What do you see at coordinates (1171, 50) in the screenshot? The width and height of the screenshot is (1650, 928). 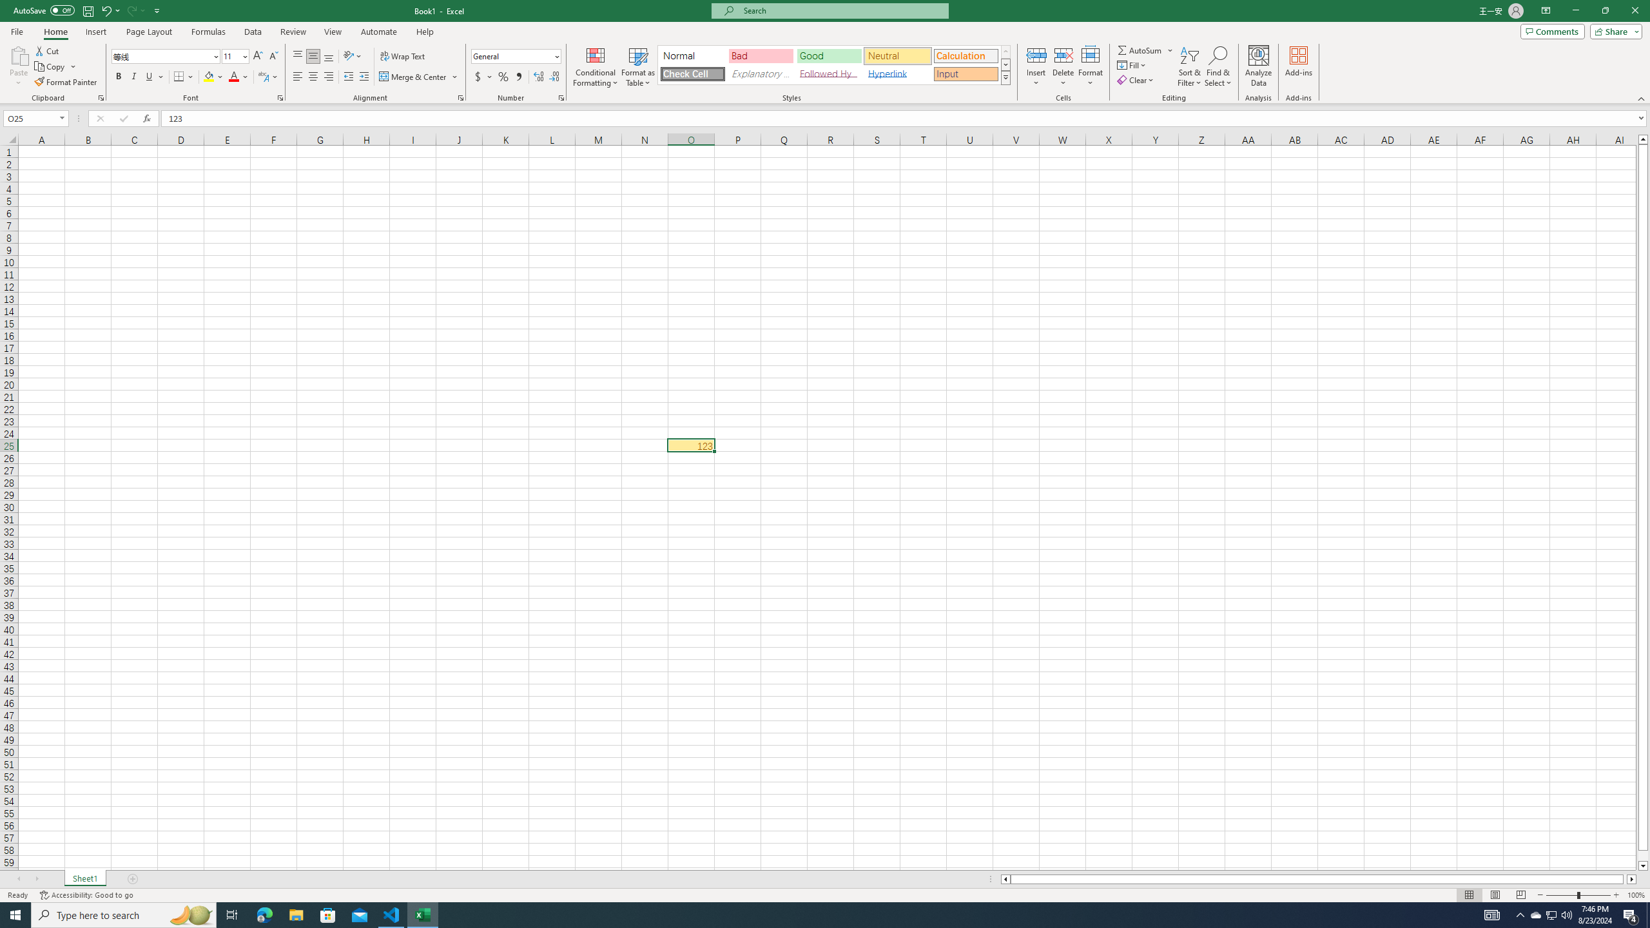 I see `More Options` at bounding box center [1171, 50].